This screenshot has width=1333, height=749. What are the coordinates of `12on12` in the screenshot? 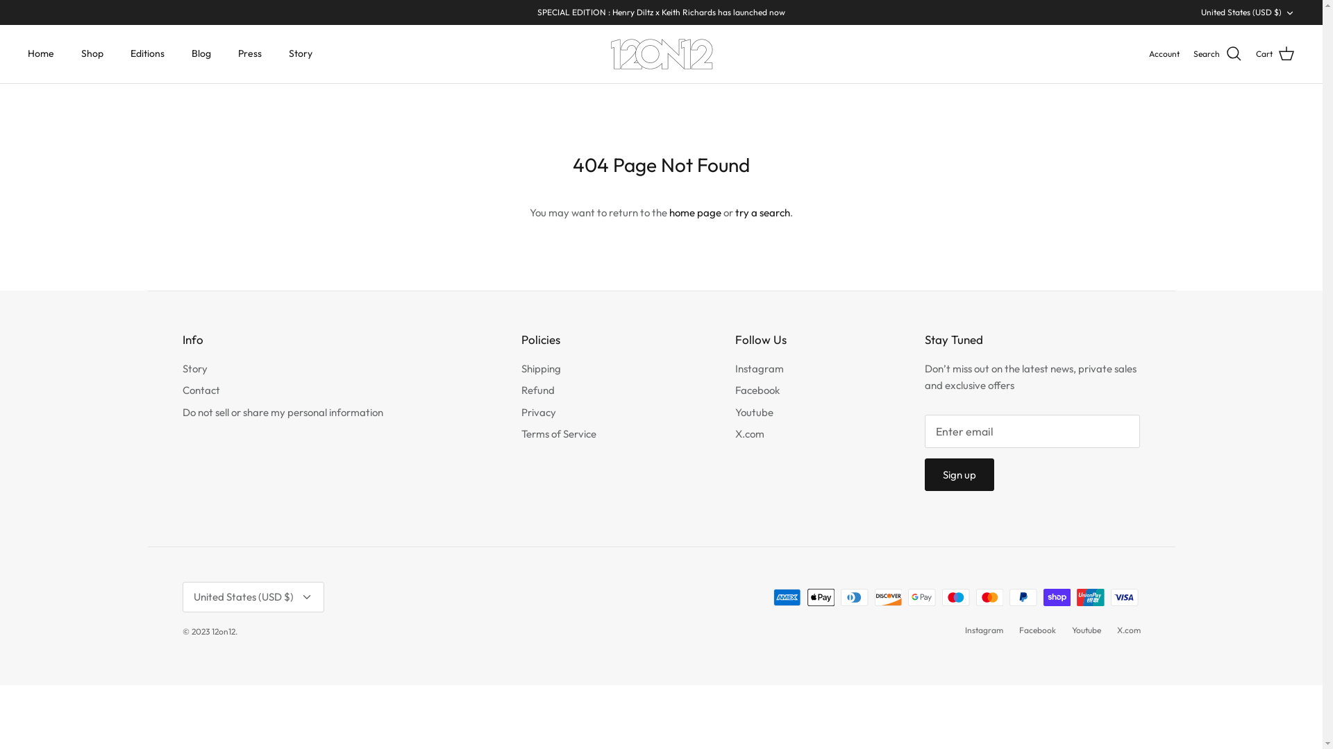 It's located at (662, 54).